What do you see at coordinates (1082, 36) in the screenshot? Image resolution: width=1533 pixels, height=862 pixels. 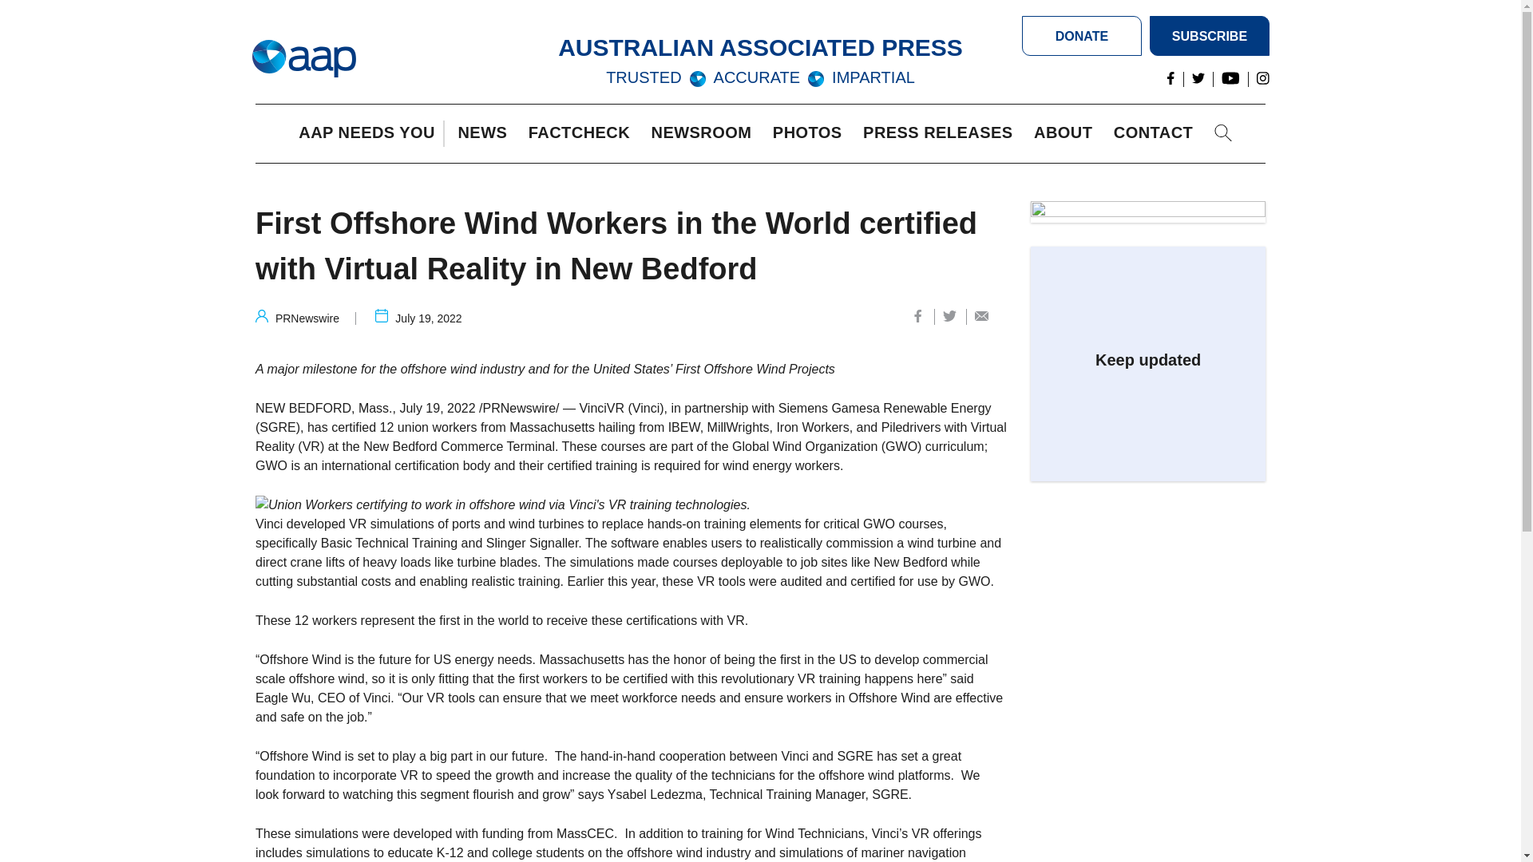 I see `DONATE` at bounding box center [1082, 36].